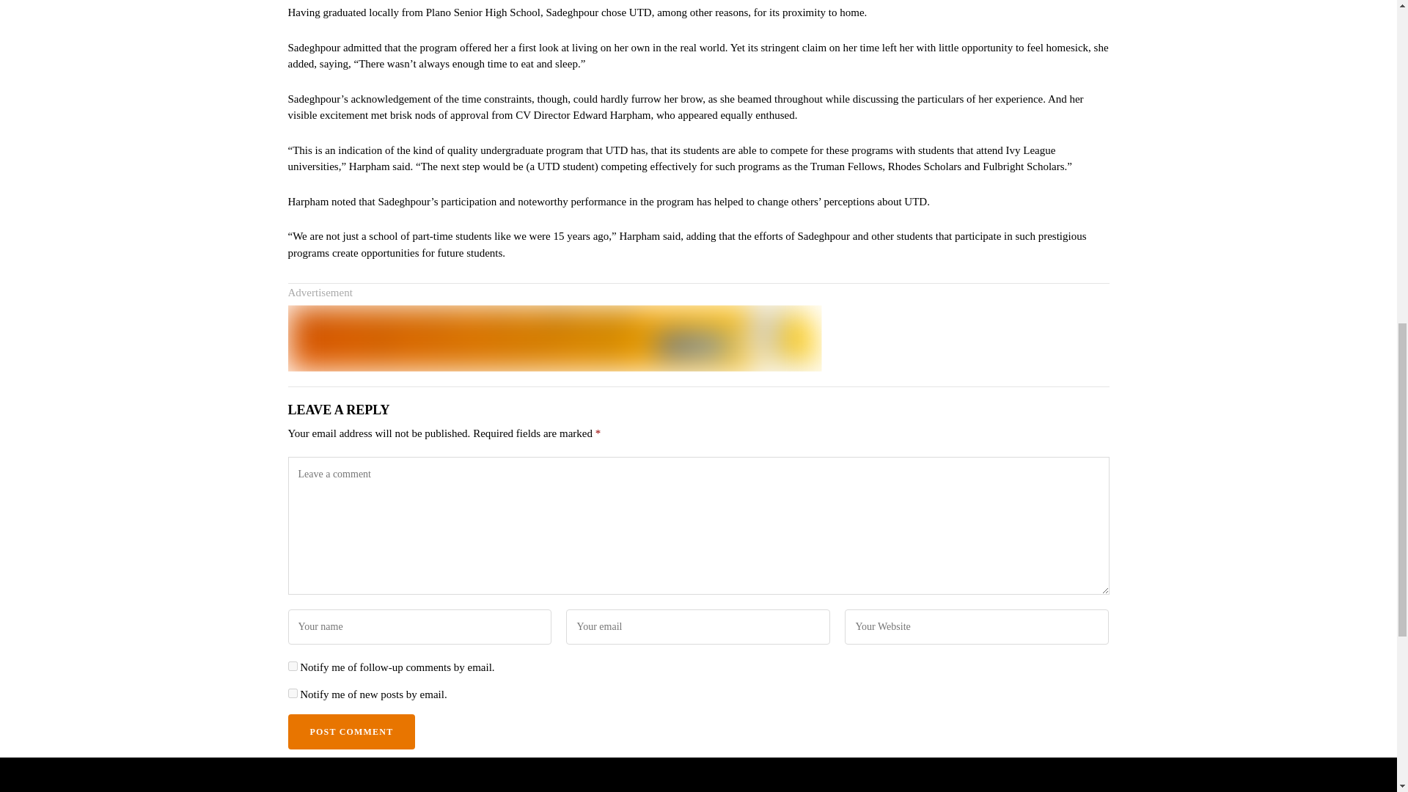 The width and height of the screenshot is (1408, 792). Describe the element at coordinates (292, 692) in the screenshot. I see `subscribe` at that location.